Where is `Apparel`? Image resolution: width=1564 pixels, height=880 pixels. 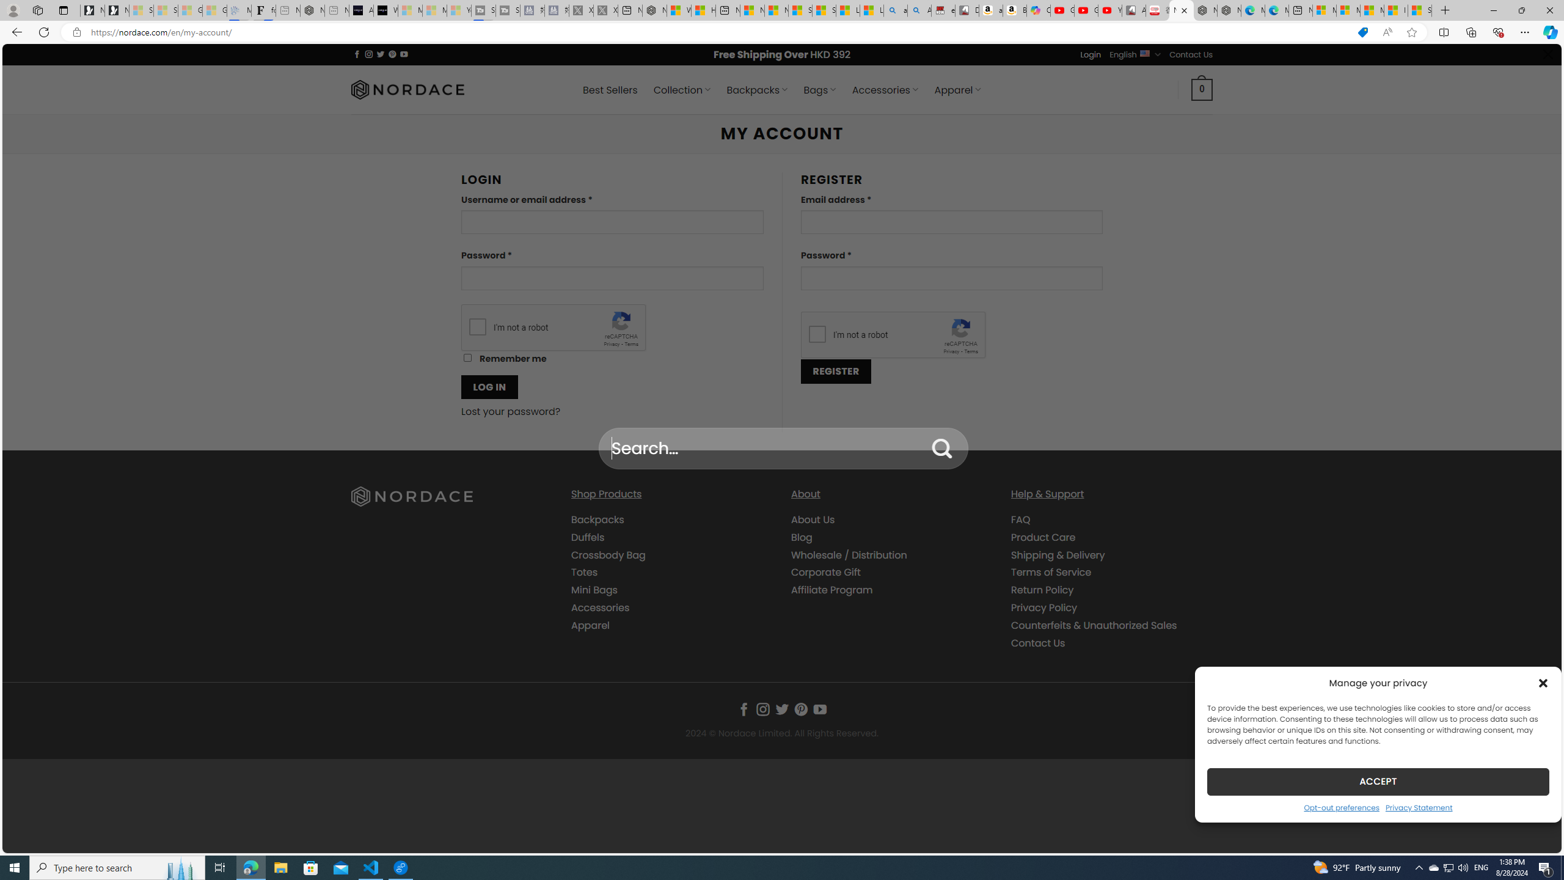 Apparel is located at coordinates (590, 625).